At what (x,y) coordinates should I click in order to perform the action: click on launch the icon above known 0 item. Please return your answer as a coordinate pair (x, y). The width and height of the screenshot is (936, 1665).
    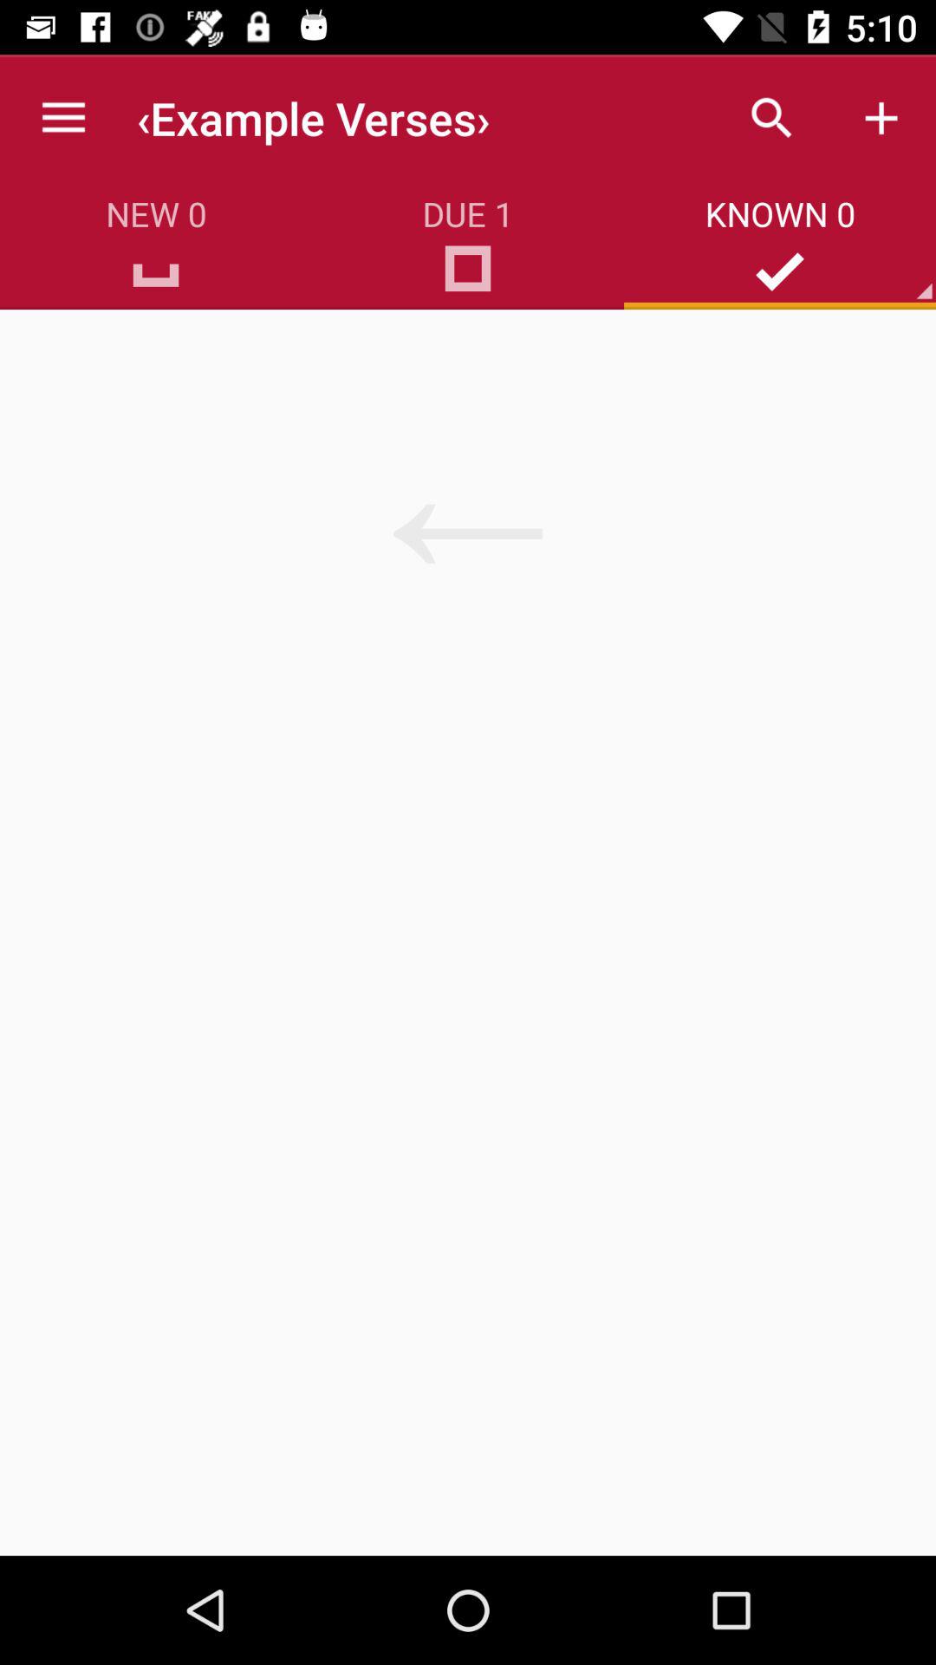
    Looking at the image, I should click on (881, 118).